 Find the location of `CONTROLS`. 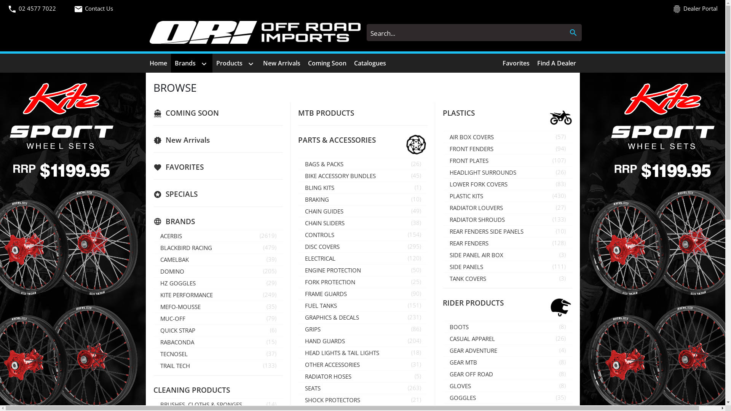

CONTROLS is located at coordinates (350, 235).